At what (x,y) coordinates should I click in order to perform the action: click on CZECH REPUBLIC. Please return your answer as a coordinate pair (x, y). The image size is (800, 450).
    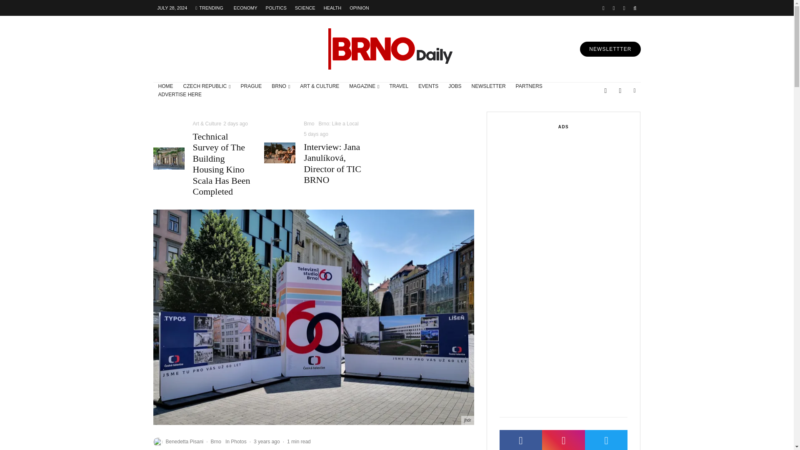
    Looking at the image, I should click on (207, 87).